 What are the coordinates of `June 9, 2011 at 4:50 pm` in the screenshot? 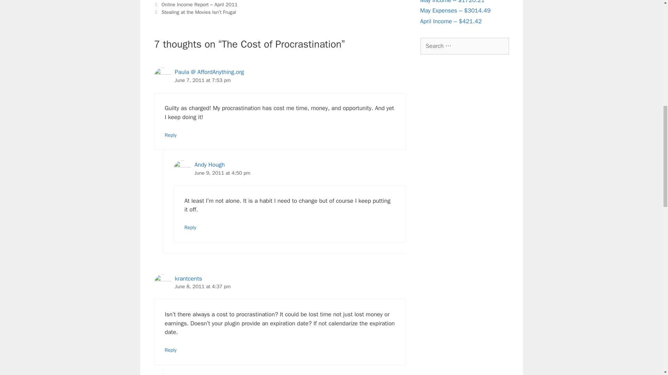 It's located at (222, 173).